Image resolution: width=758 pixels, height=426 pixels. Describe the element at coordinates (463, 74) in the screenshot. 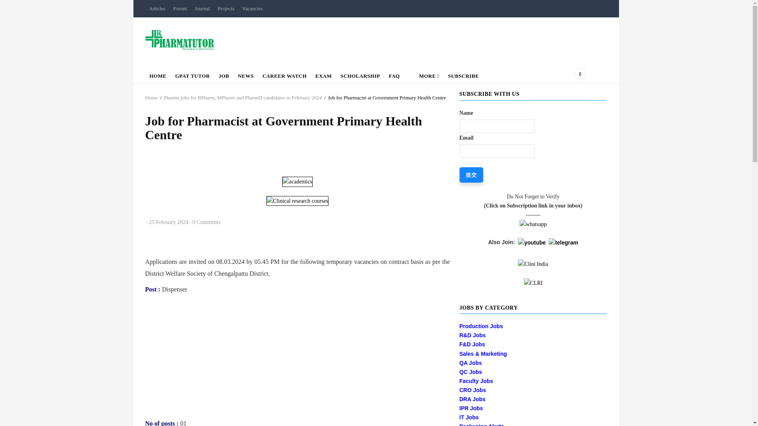

I see `SUBSCRIBE` at that location.